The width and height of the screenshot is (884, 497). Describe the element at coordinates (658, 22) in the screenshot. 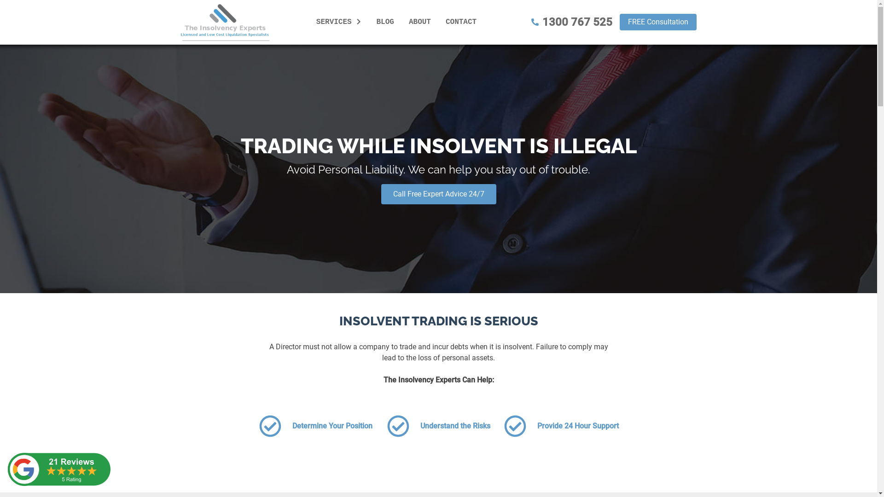

I see `FREE Consultation` at that location.